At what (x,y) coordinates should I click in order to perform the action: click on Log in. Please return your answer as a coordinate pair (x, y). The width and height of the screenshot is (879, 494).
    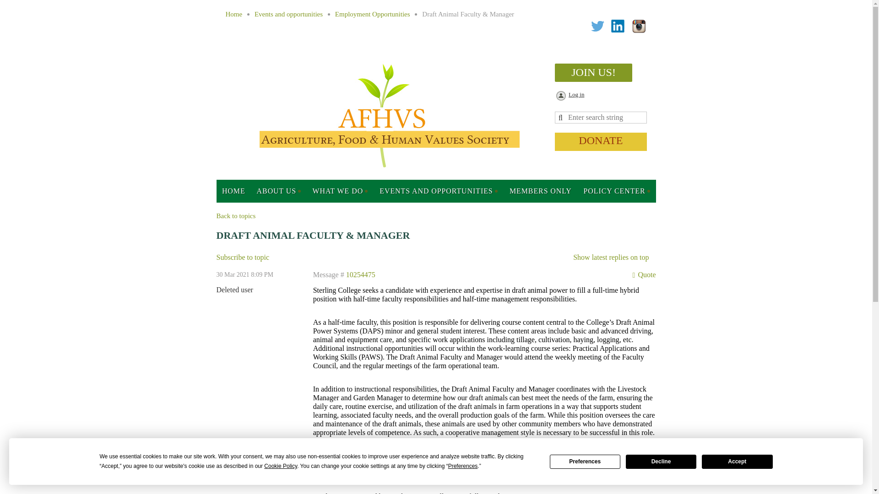
    Looking at the image, I should click on (570, 96).